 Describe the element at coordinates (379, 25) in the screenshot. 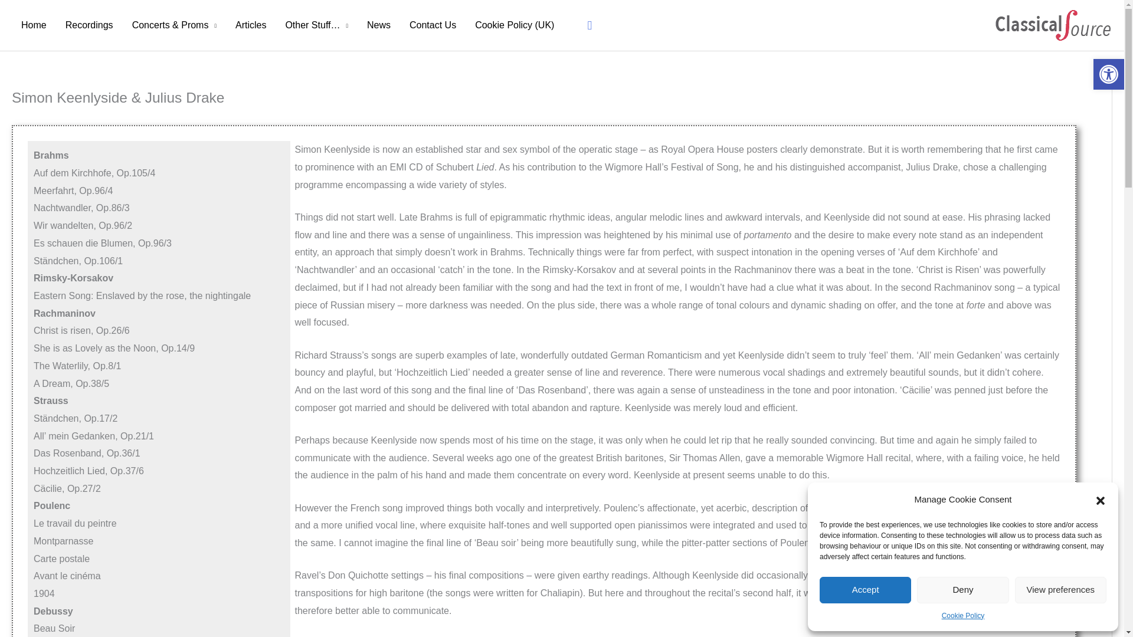

I see `News` at that location.